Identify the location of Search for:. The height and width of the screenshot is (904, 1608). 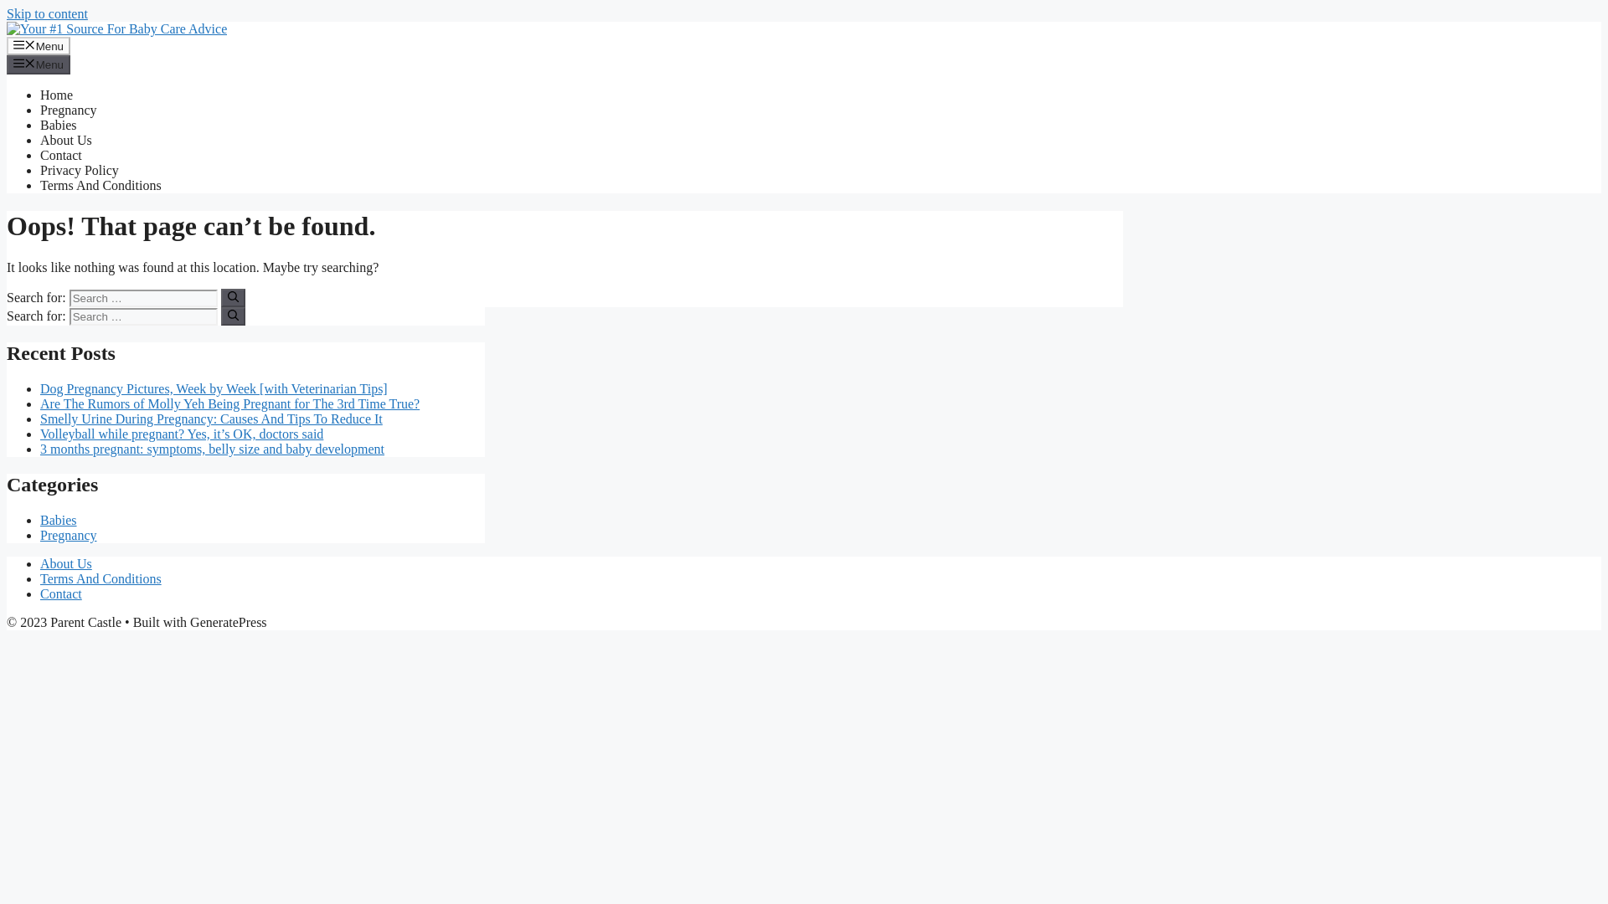
(142, 298).